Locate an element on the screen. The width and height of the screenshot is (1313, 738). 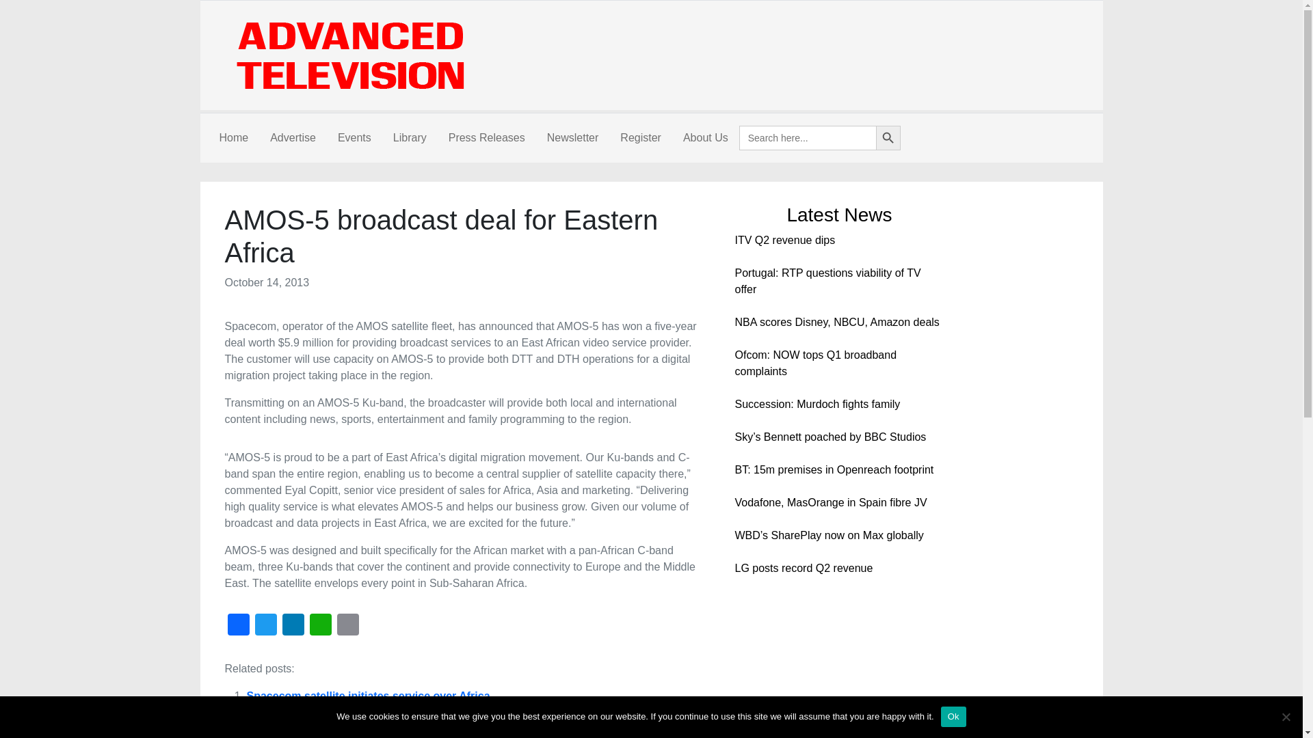
Paralympic Games to Africa with GlobeCast is located at coordinates (360, 728).